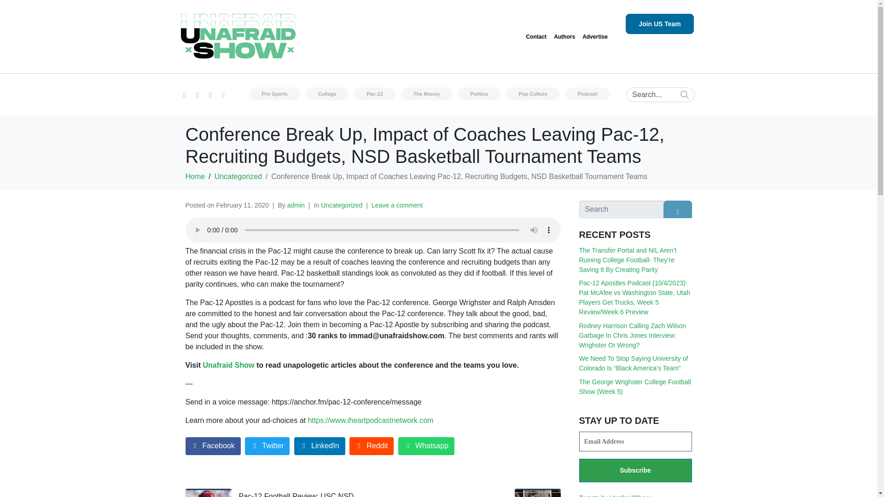  What do you see at coordinates (375, 94) in the screenshot?
I see `Pac-12` at bounding box center [375, 94].